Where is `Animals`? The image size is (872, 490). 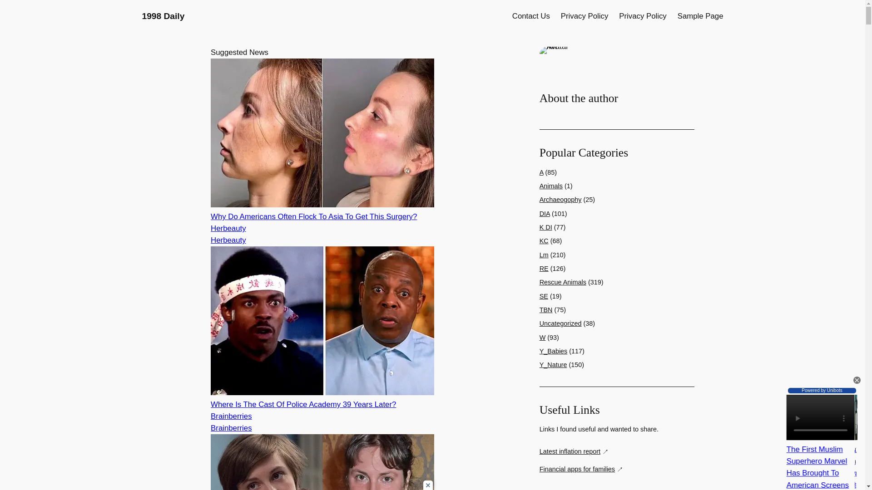
Animals is located at coordinates (551, 186).